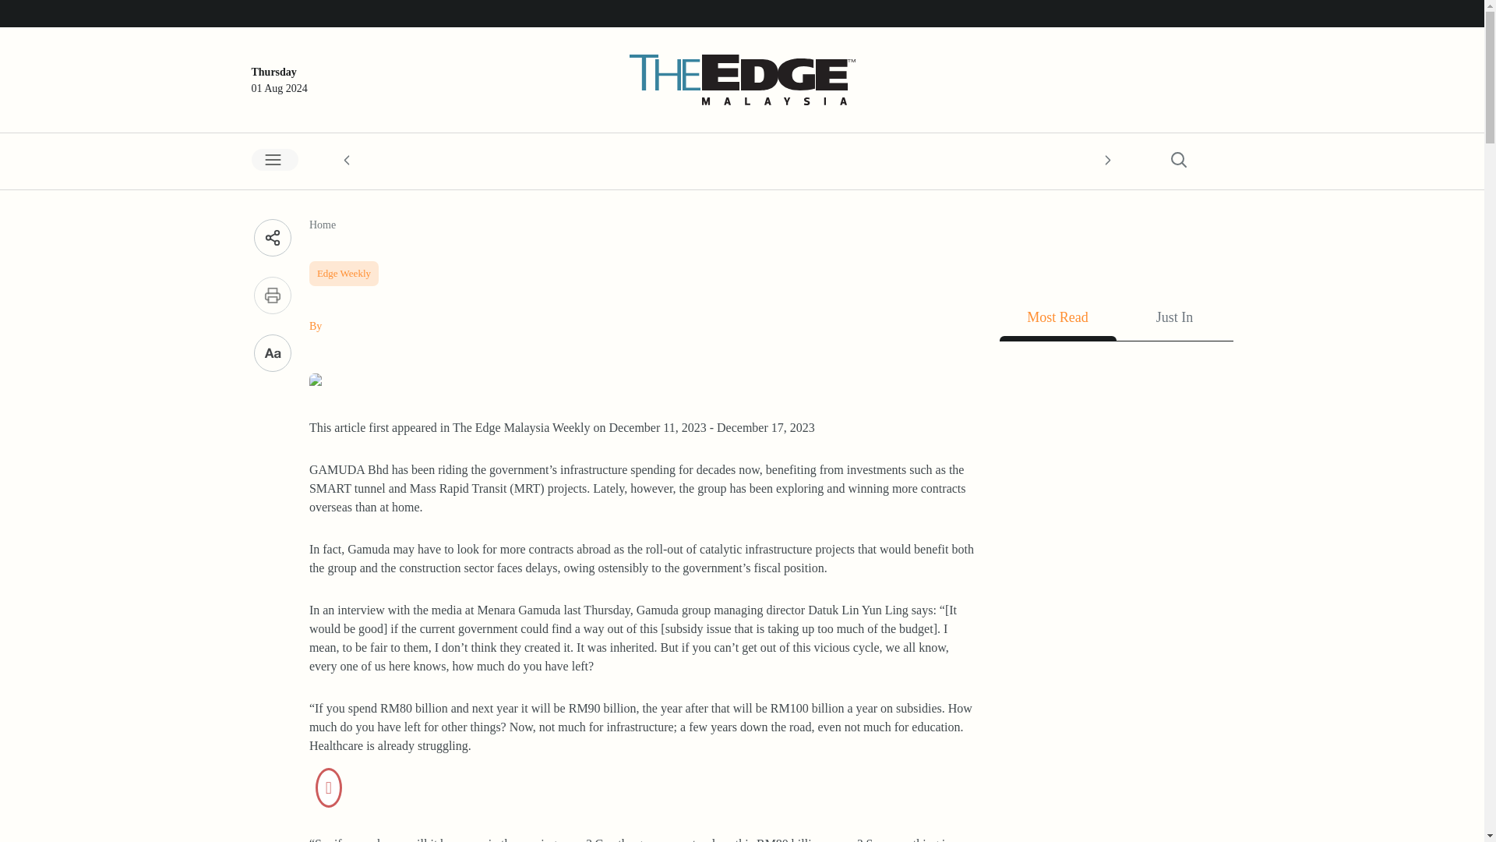 The height and width of the screenshot is (842, 1496). Describe the element at coordinates (323, 225) in the screenshot. I see `Home` at that location.